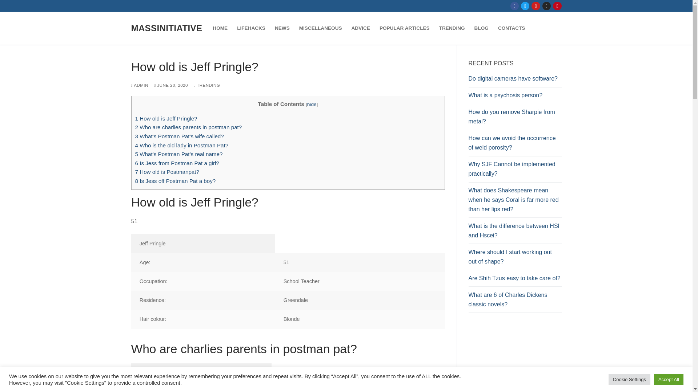 The width and height of the screenshot is (698, 392). Describe the element at coordinates (512, 28) in the screenshot. I see `CONTACTS` at that location.